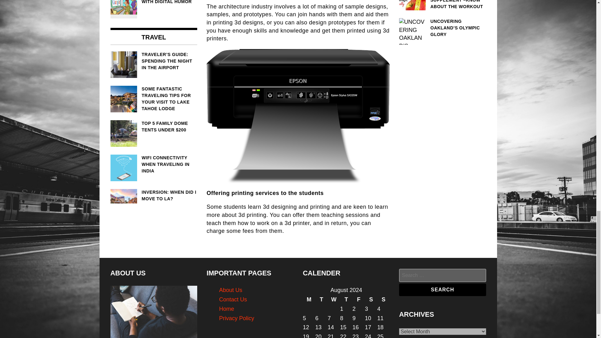 The height and width of the screenshot is (338, 601). Describe the element at coordinates (153, 195) in the screenshot. I see `INVERSION: WHEN DID I MOVE TO LA?` at that location.